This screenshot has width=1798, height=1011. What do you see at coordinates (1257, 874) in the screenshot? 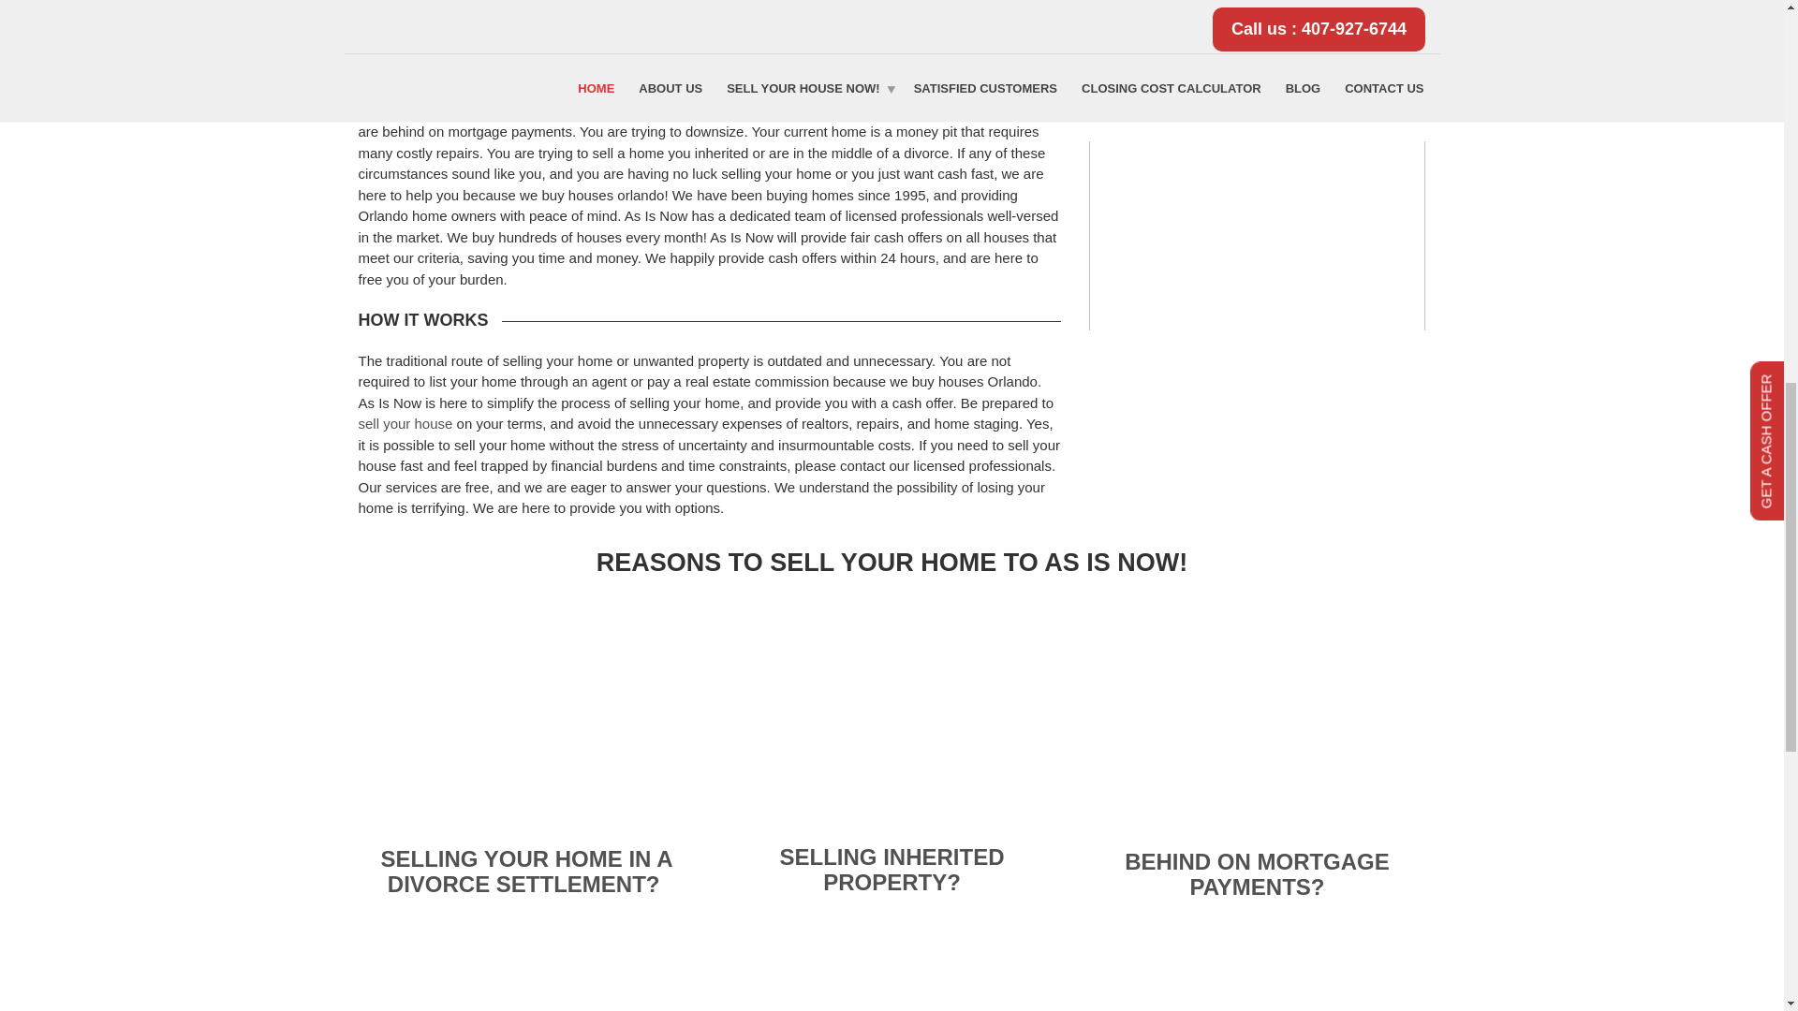
I see `BEHIND ON MORTGAGE PAYMENTS?` at bounding box center [1257, 874].